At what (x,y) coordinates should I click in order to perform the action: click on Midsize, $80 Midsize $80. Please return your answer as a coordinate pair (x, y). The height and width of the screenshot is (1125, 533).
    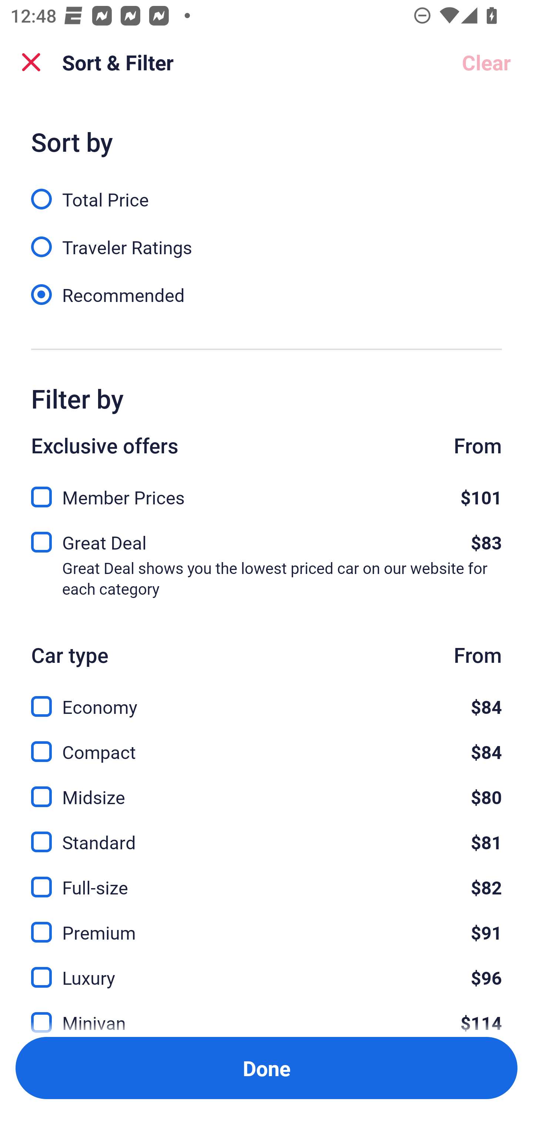
    Looking at the image, I should click on (266, 788).